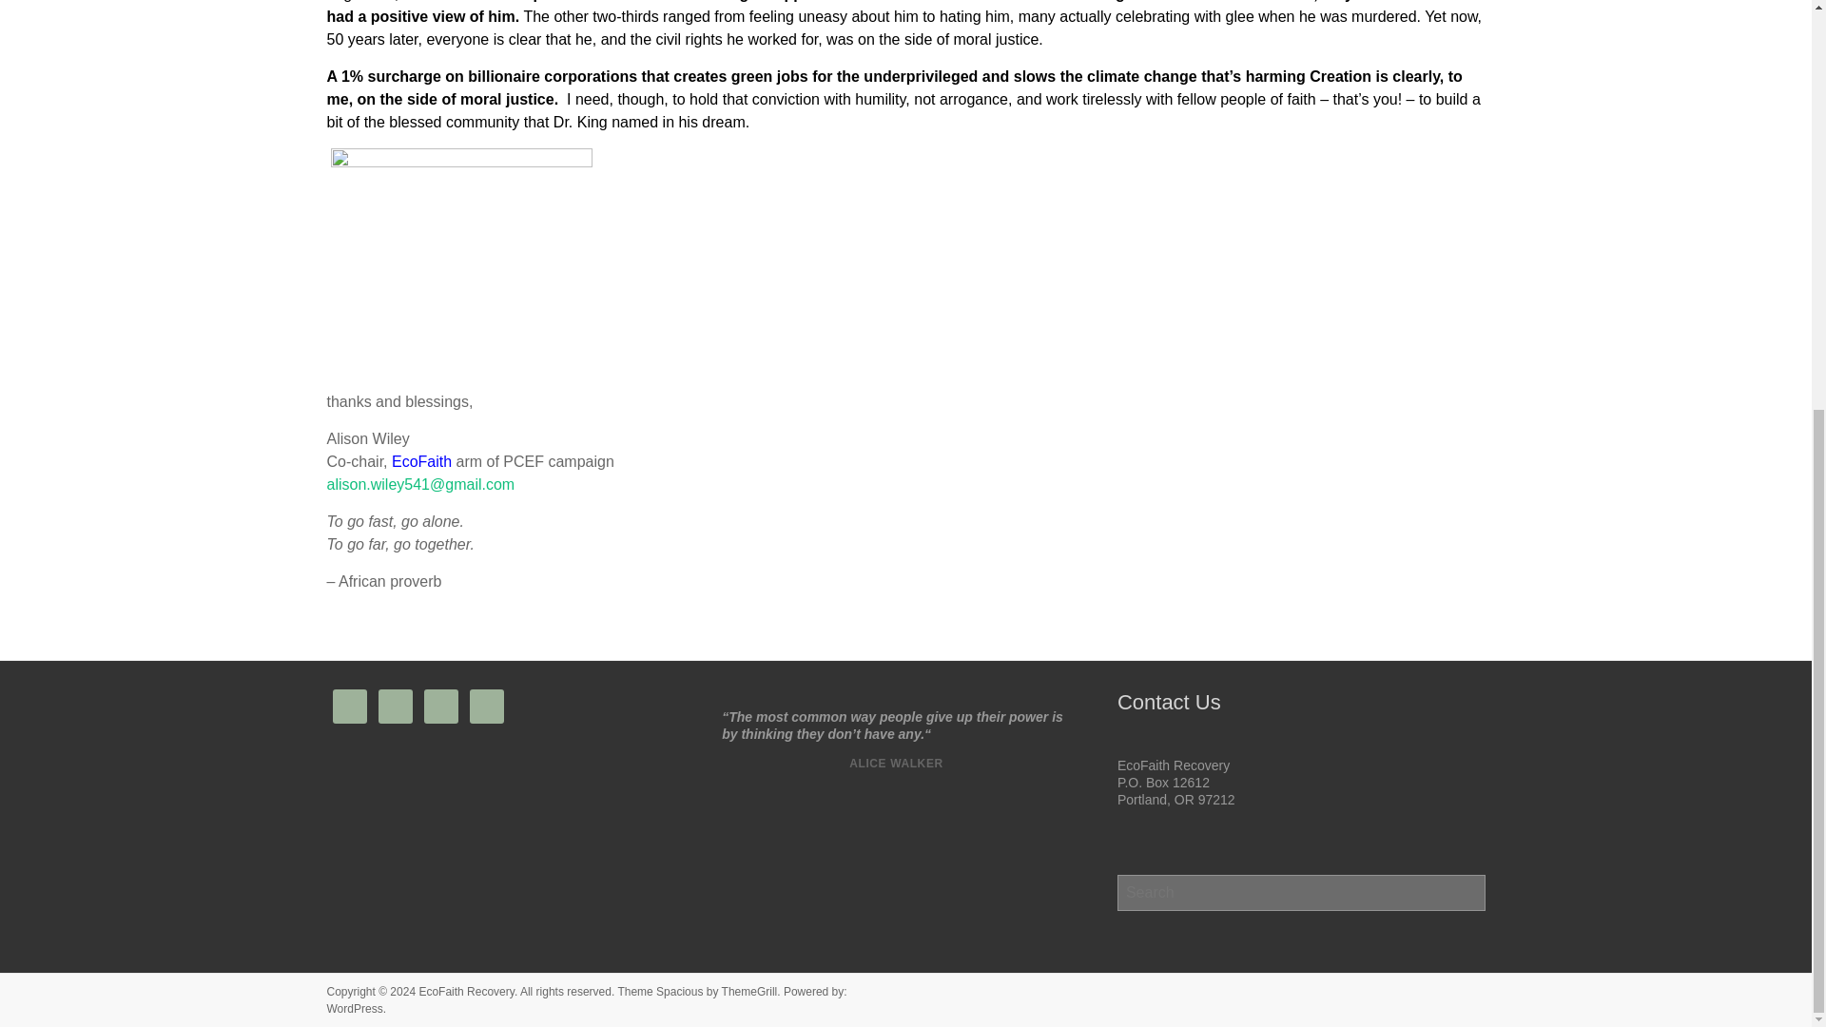 The image size is (1826, 1027). What do you see at coordinates (421, 461) in the screenshot?
I see `EcoFaith` at bounding box center [421, 461].